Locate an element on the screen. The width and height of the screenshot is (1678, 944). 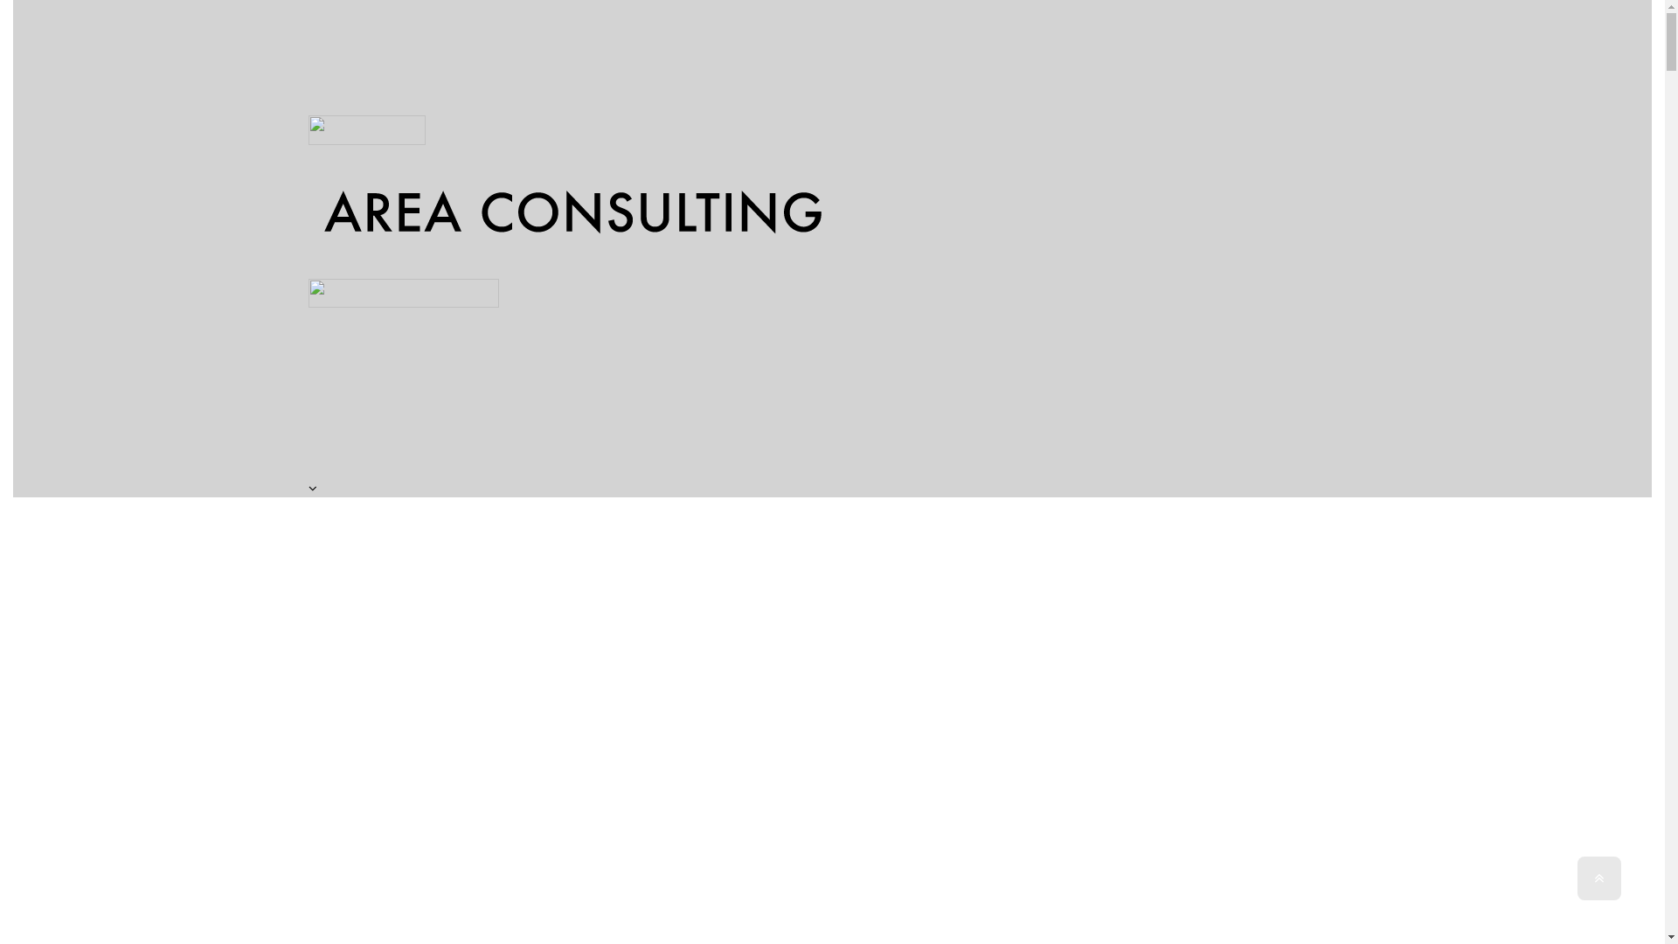
02 is located at coordinates (832, 699).